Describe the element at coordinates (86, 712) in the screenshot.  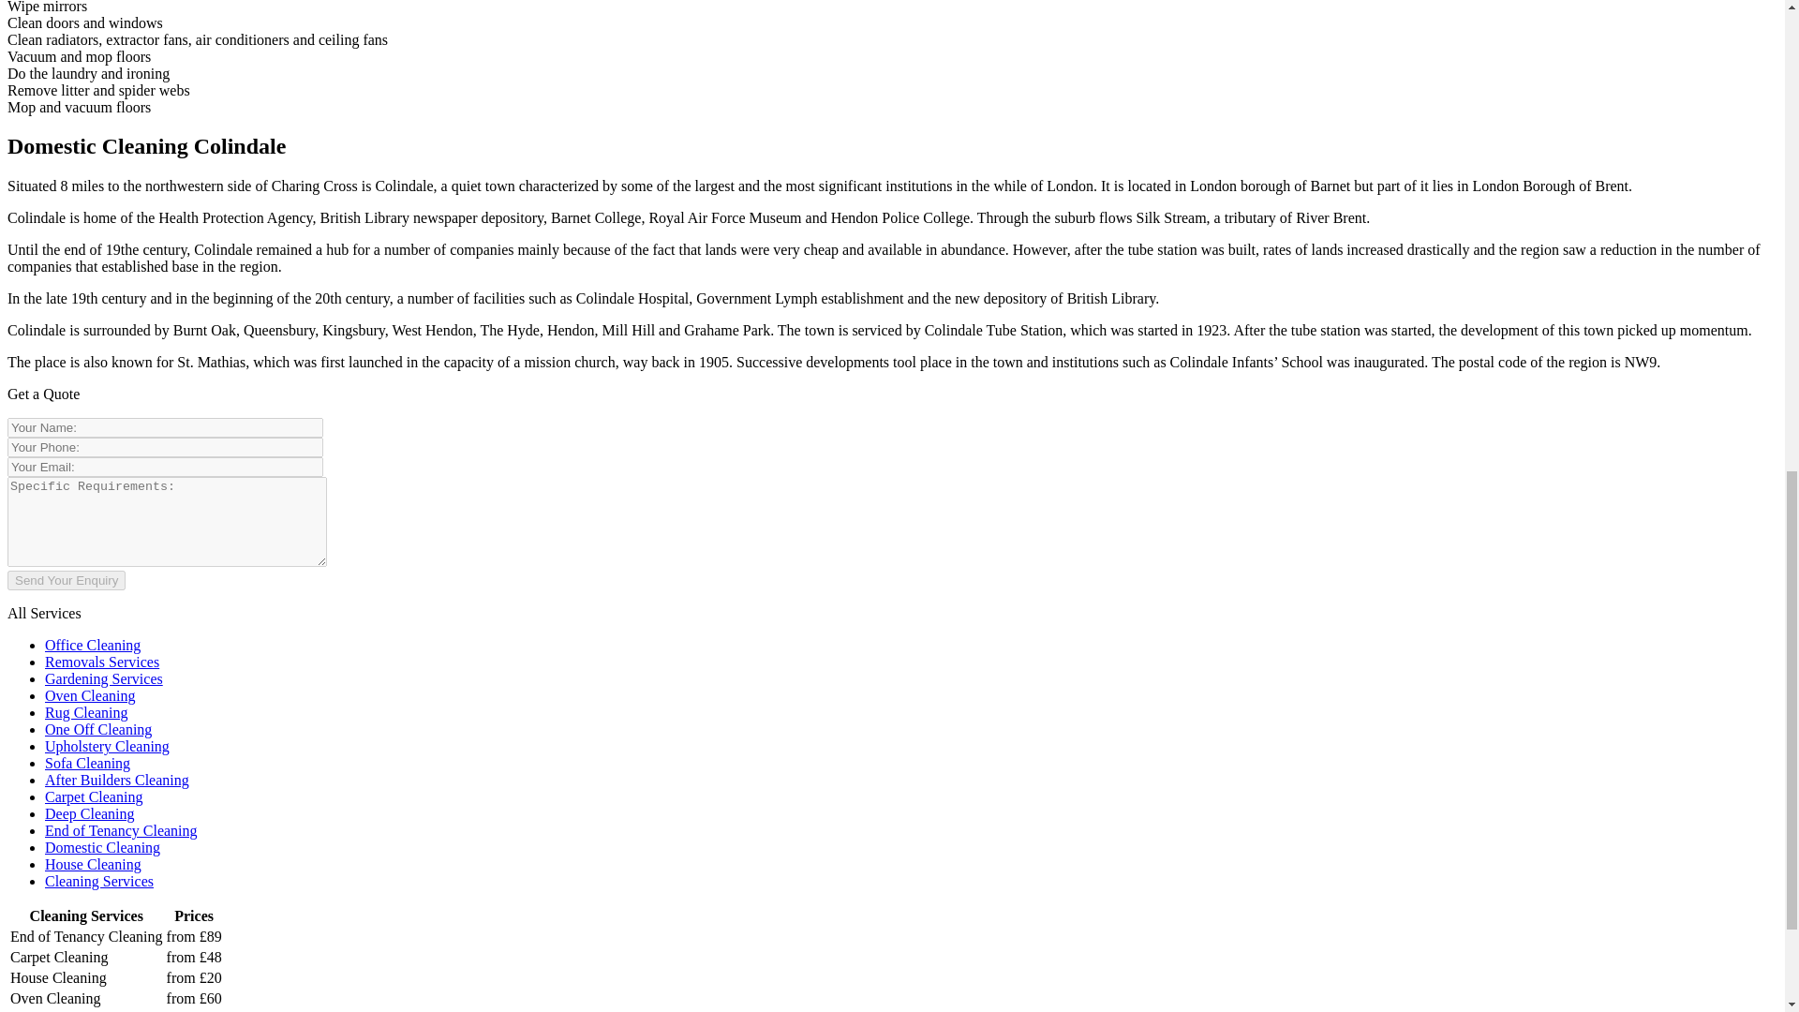
I see `Rug Cleaning` at that location.